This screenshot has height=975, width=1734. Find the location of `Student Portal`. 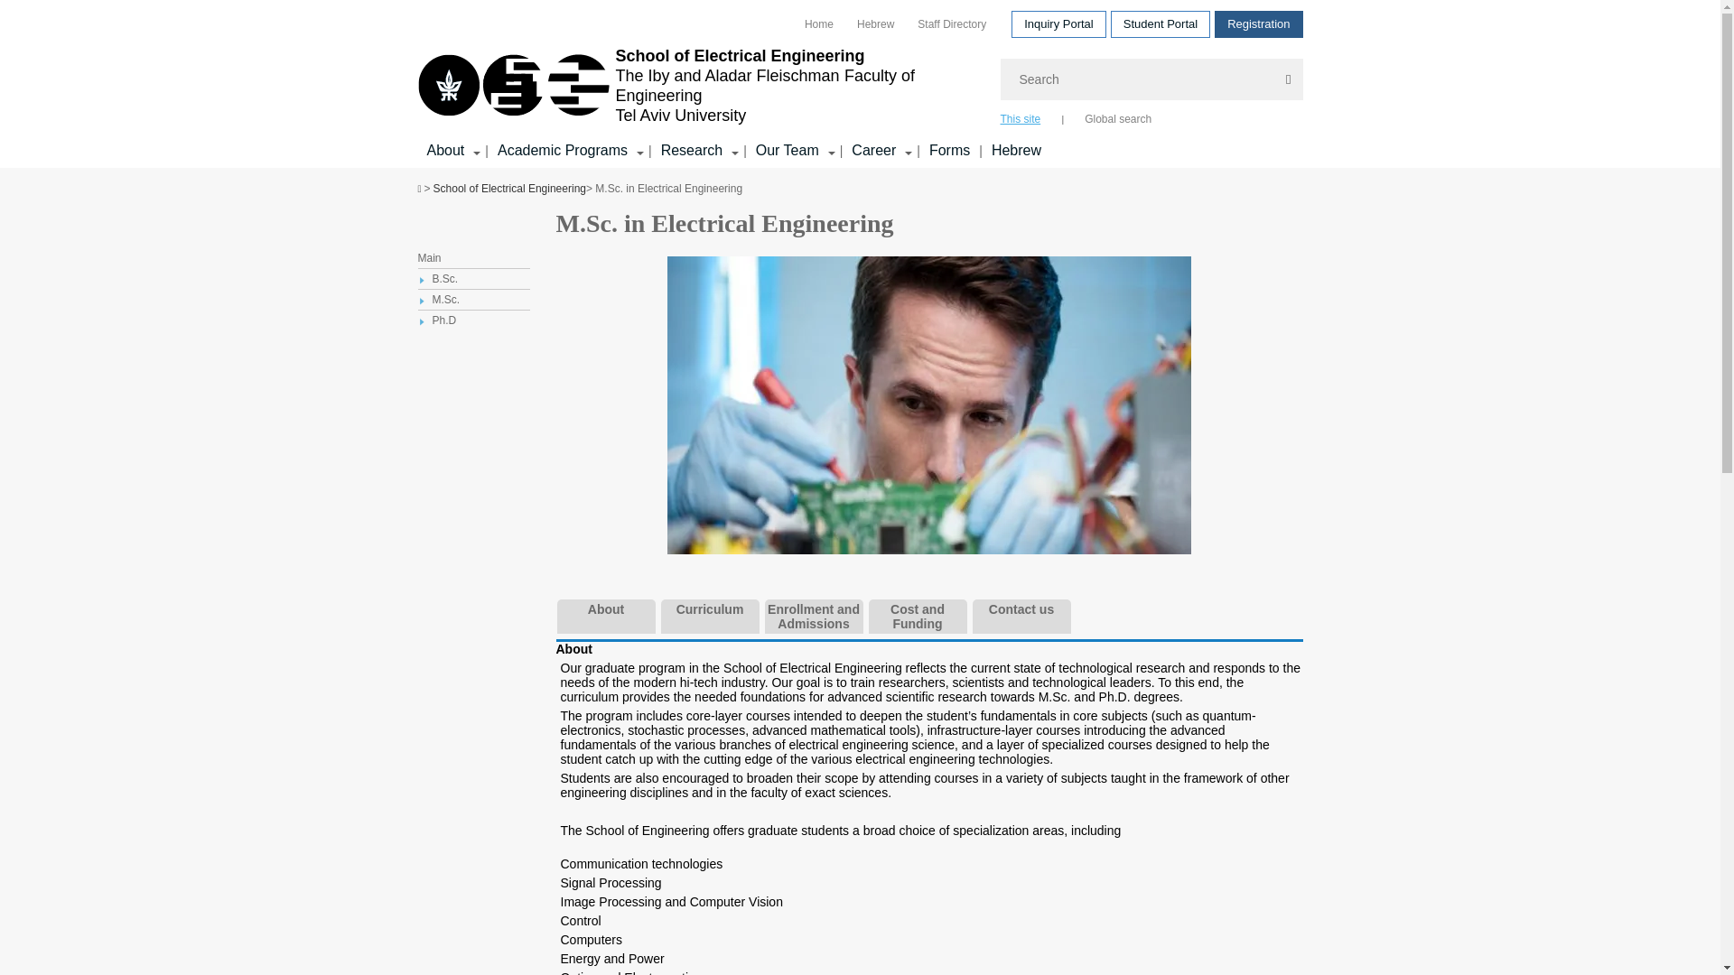

Student Portal is located at coordinates (1161, 23).